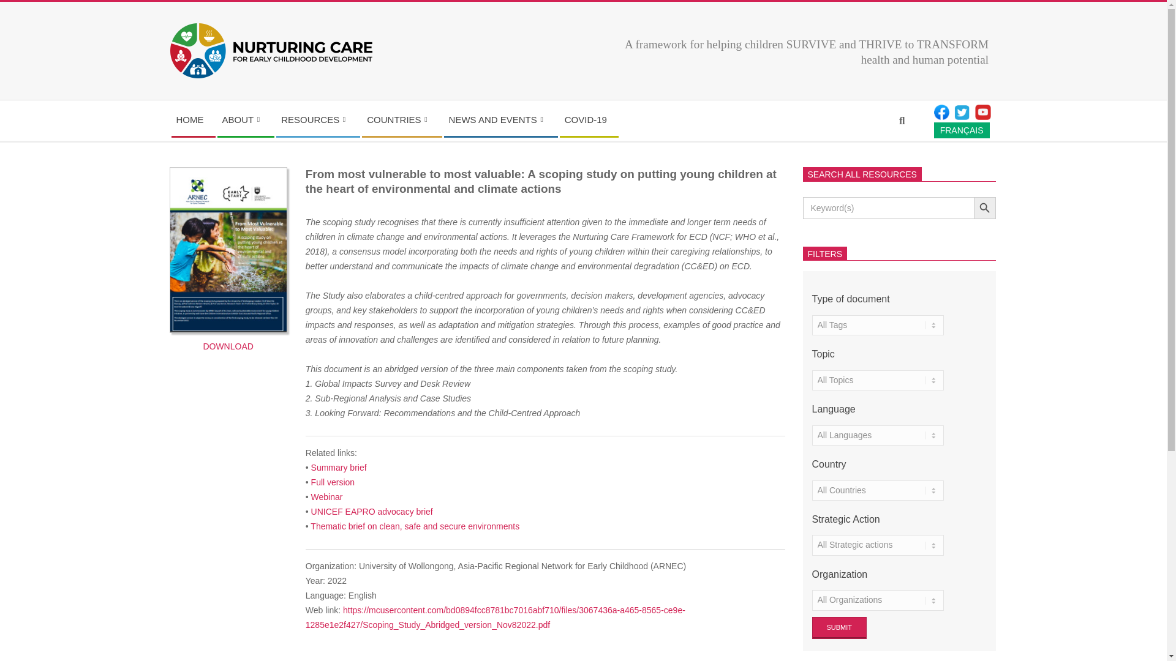 This screenshot has height=661, width=1176. What do you see at coordinates (327, 496) in the screenshot?
I see `Webinar` at bounding box center [327, 496].